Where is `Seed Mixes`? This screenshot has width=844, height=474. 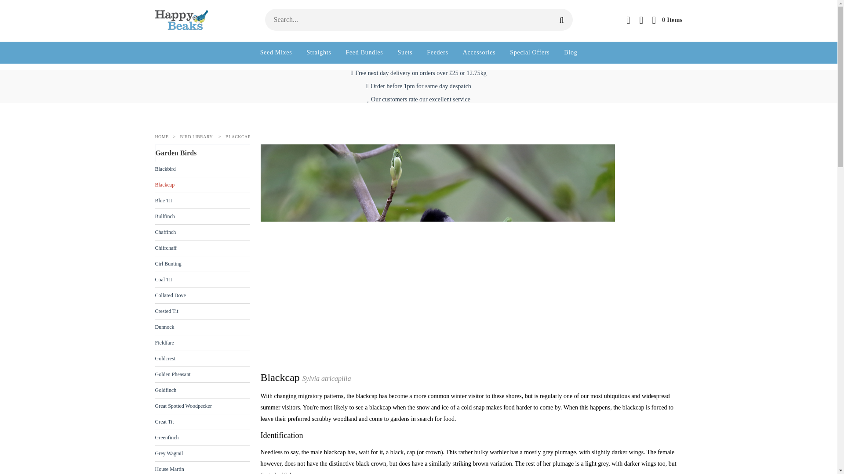 Seed Mixes is located at coordinates (276, 53).